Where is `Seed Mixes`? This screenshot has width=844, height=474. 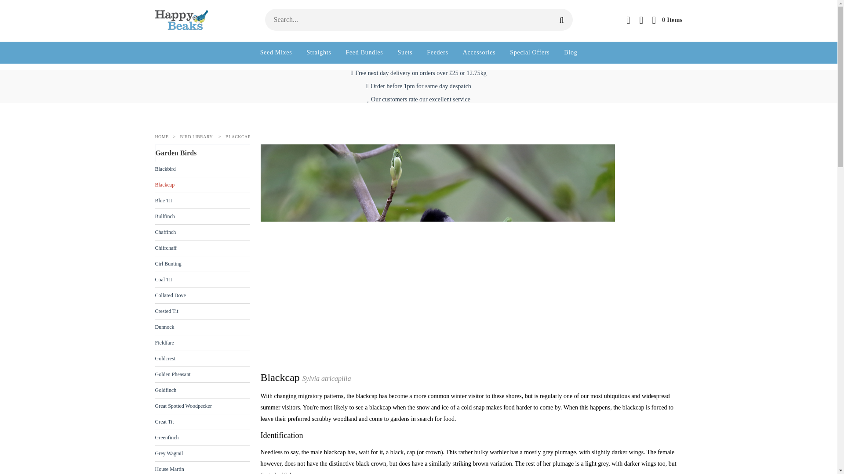 Seed Mixes is located at coordinates (276, 53).